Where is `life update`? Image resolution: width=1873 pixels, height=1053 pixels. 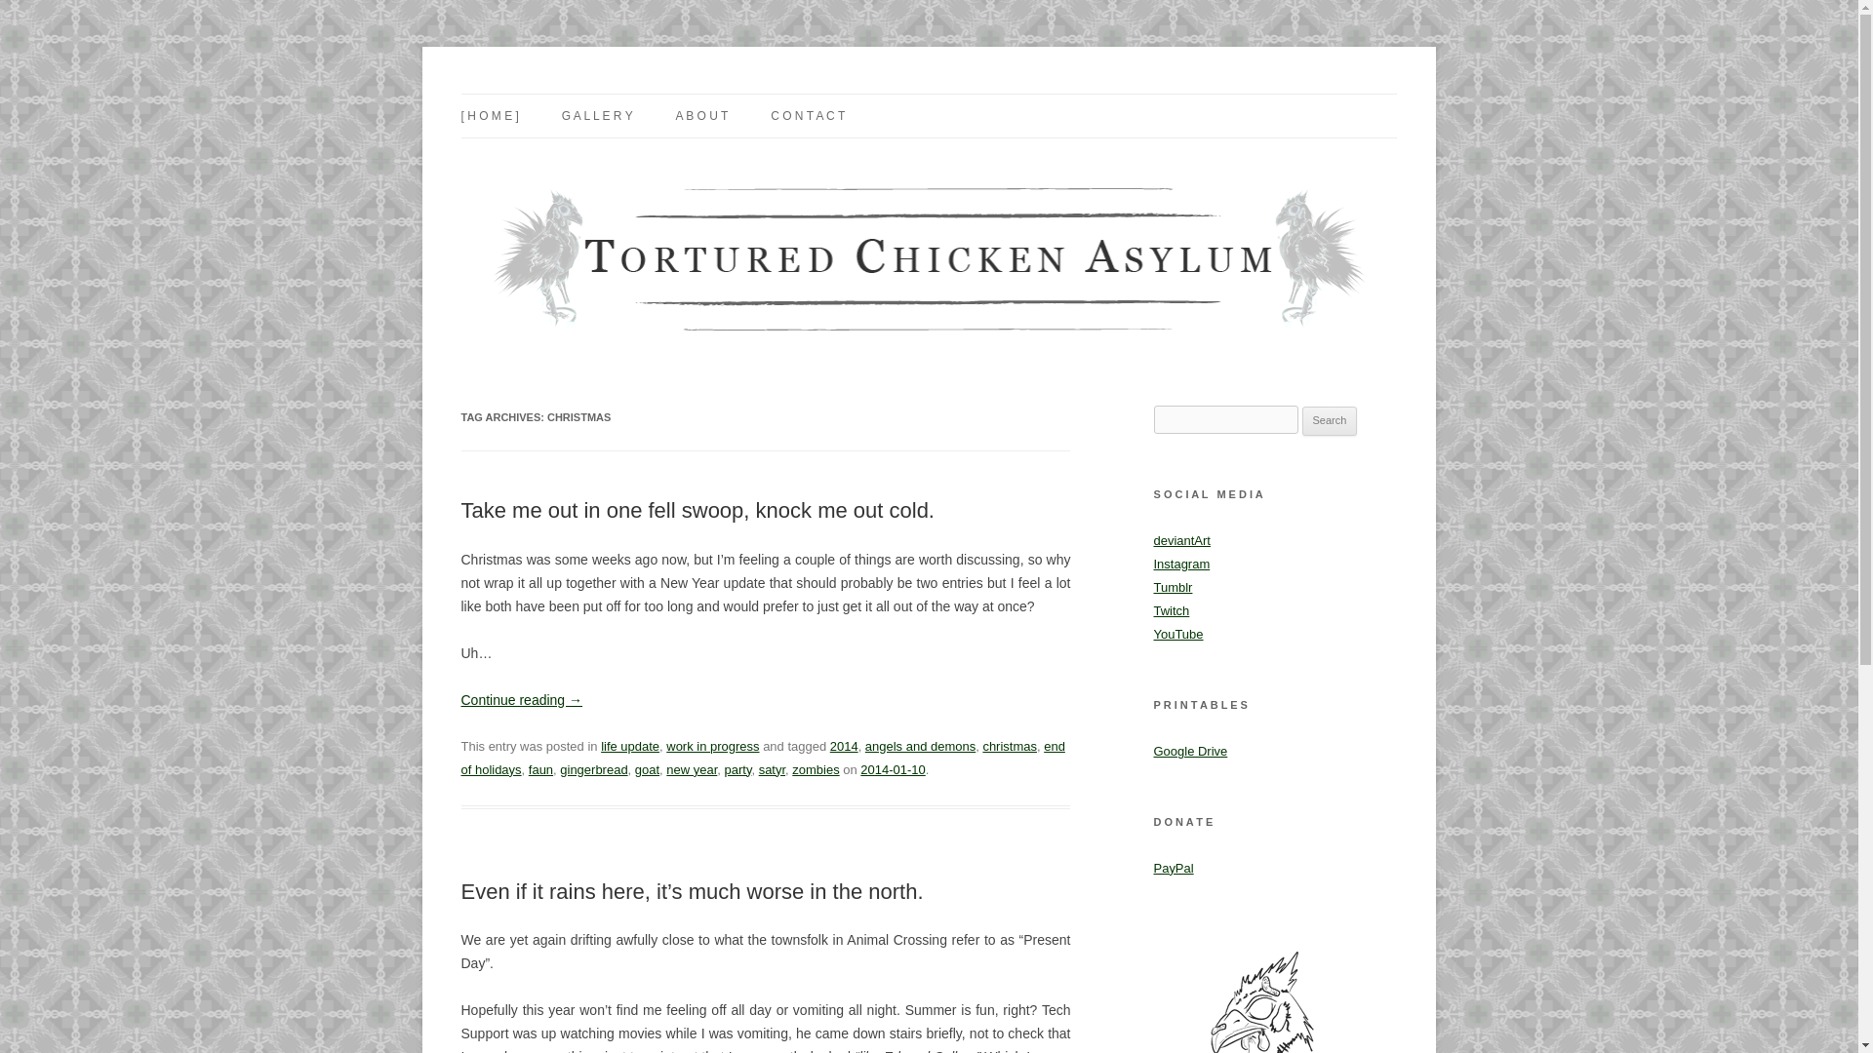
life update is located at coordinates (630, 747).